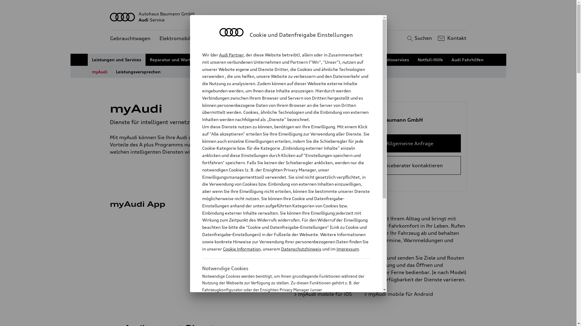 The height and width of the screenshot is (326, 581). What do you see at coordinates (468, 60) in the screenshot?
I see `Audi Fahrhilfen` at bounding box center [468, 60].